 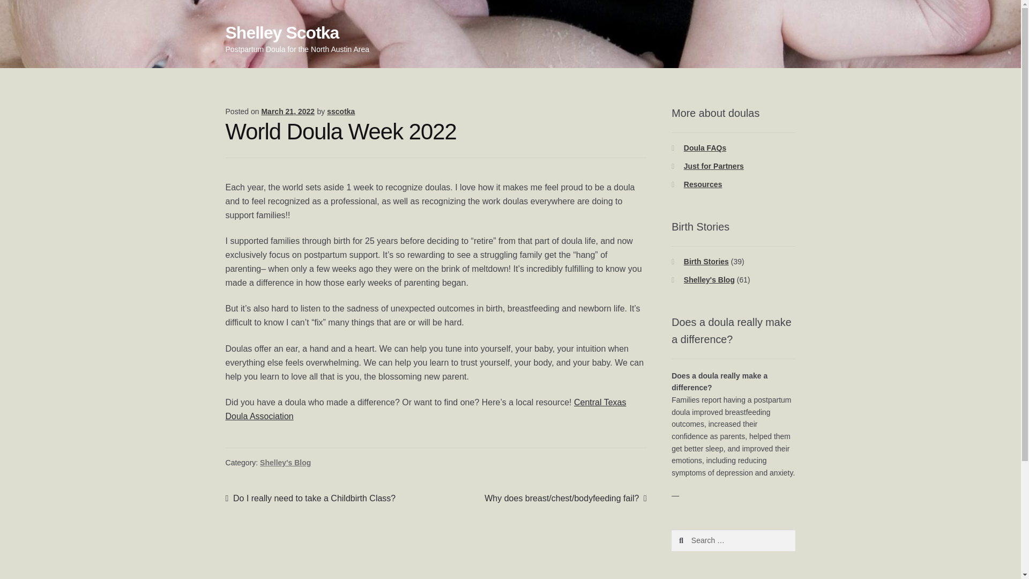 What do you see at coordinates (705, 148) in the screenshot?
I see `Doula FAQs` at bounding box center [705, 148].